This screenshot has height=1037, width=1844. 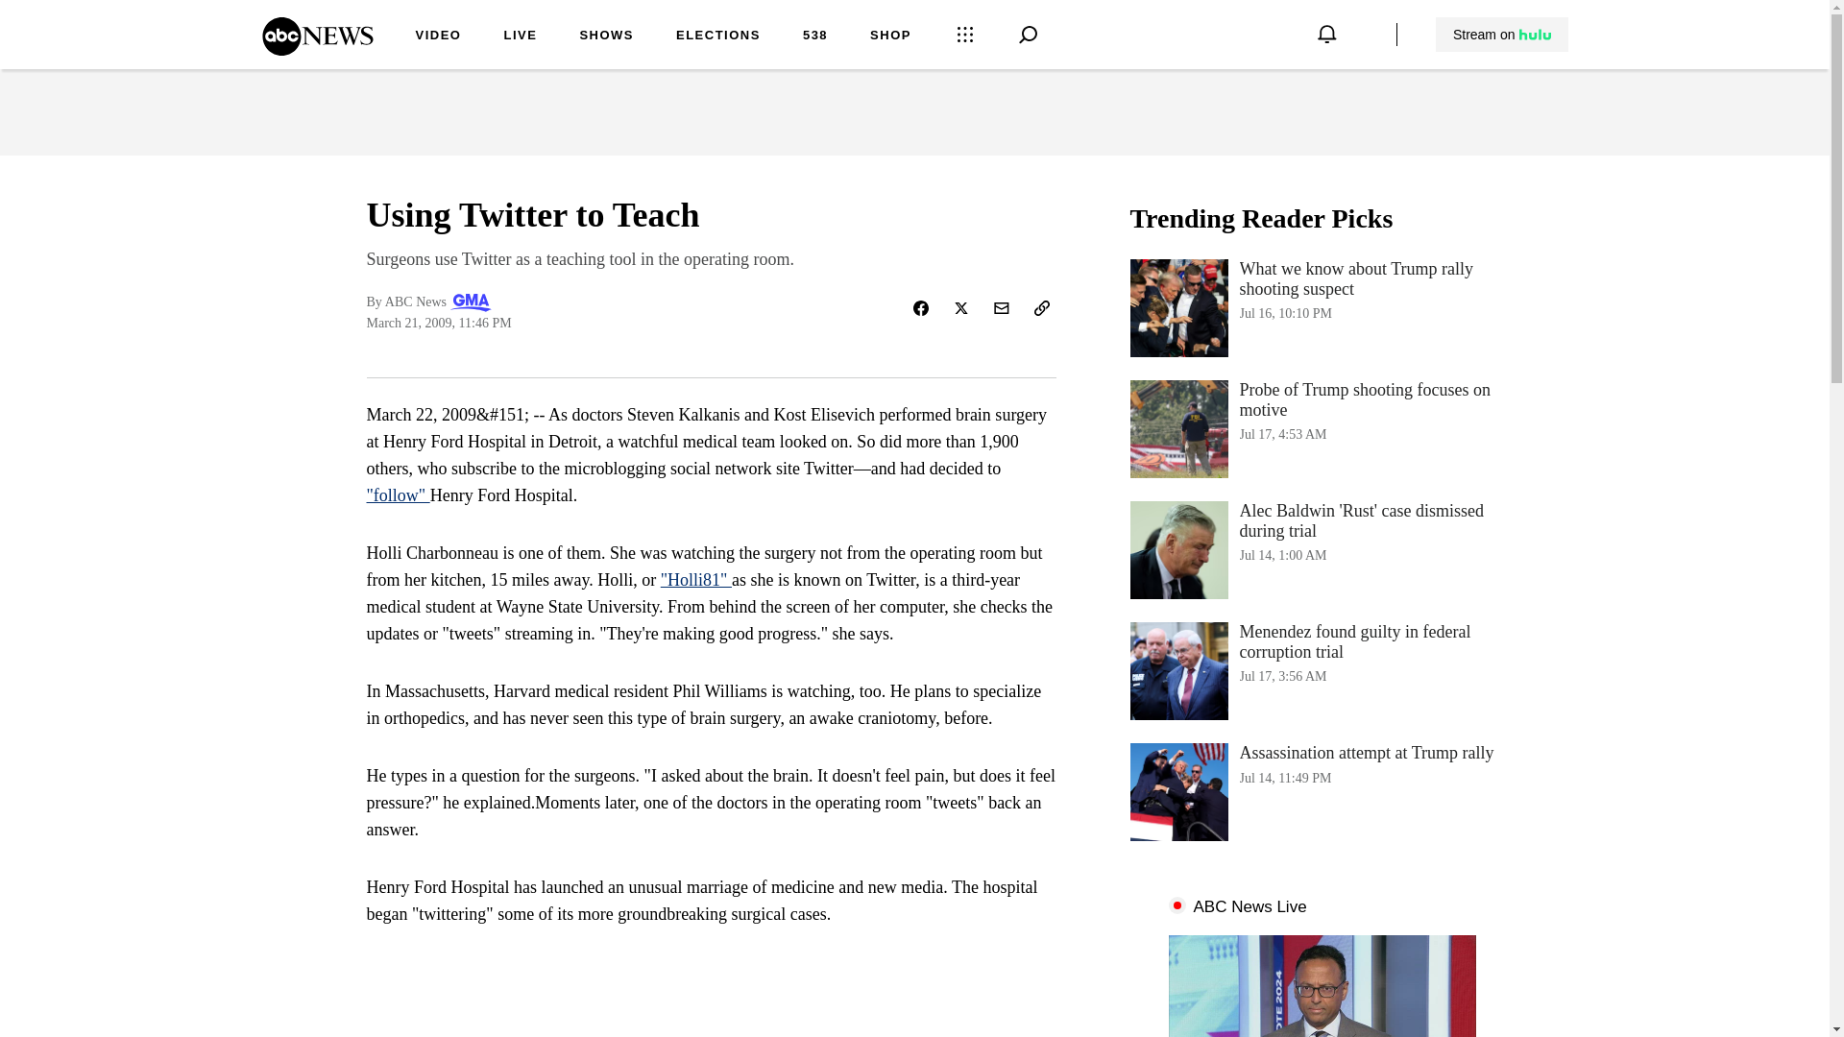 What do you see at coordinates (814, 36) in the screenshot?
I see `VIDEO` at bounding box center [814, 36].